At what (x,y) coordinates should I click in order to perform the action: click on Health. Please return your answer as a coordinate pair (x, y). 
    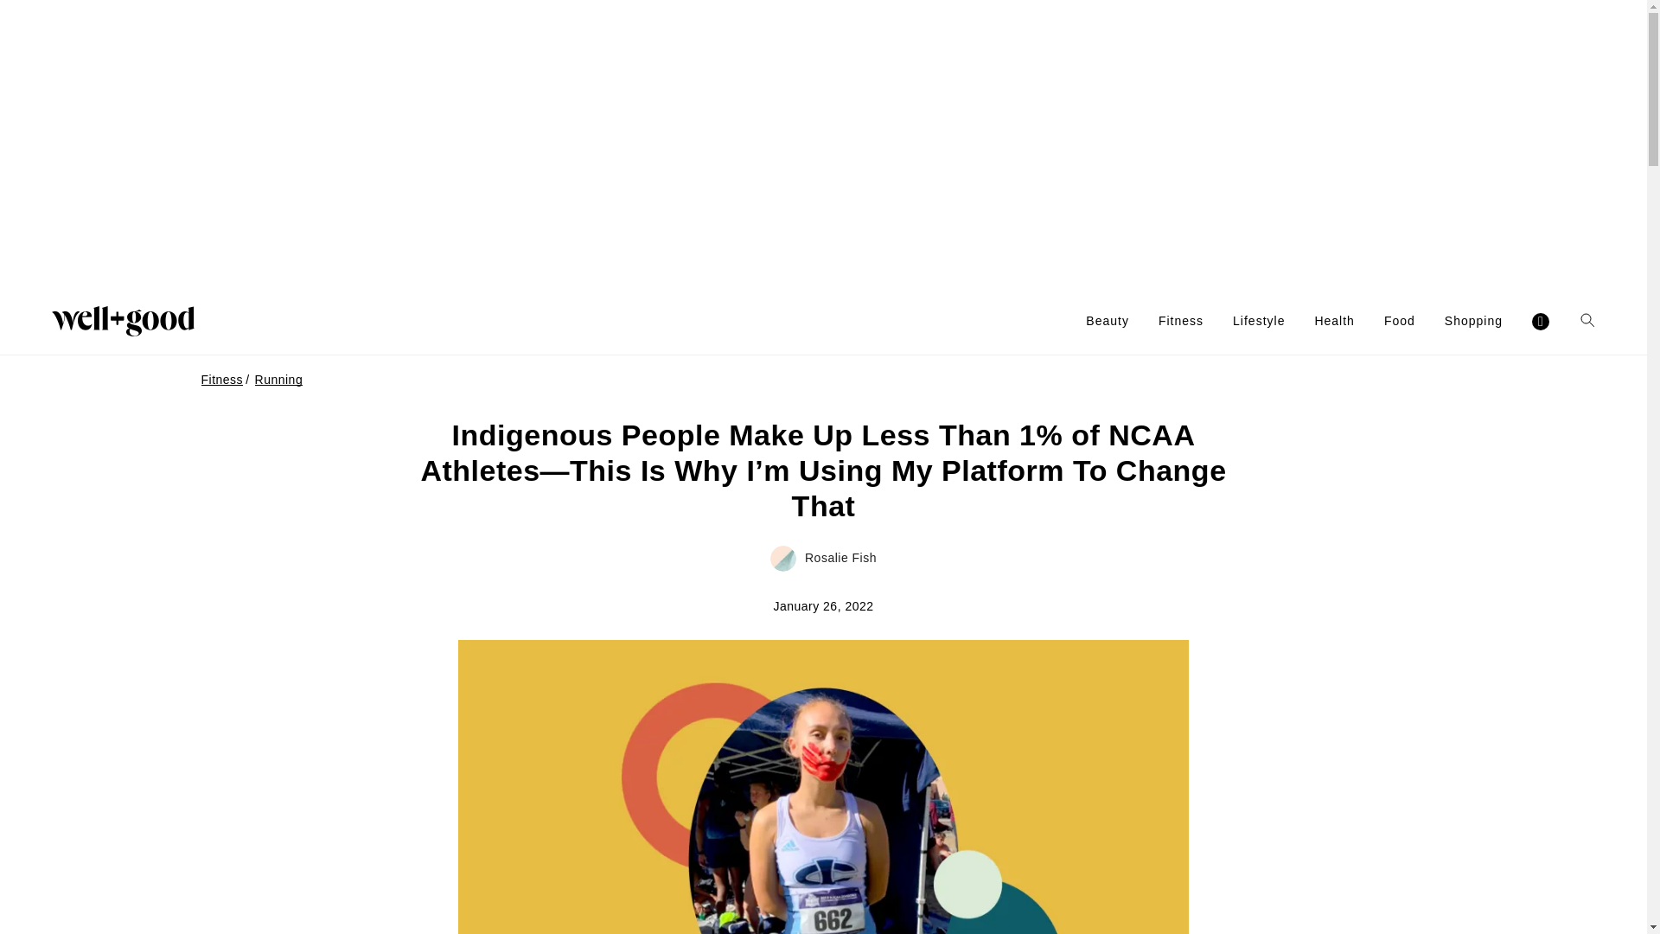
    Looking at the image, I should click on (1334, 321).